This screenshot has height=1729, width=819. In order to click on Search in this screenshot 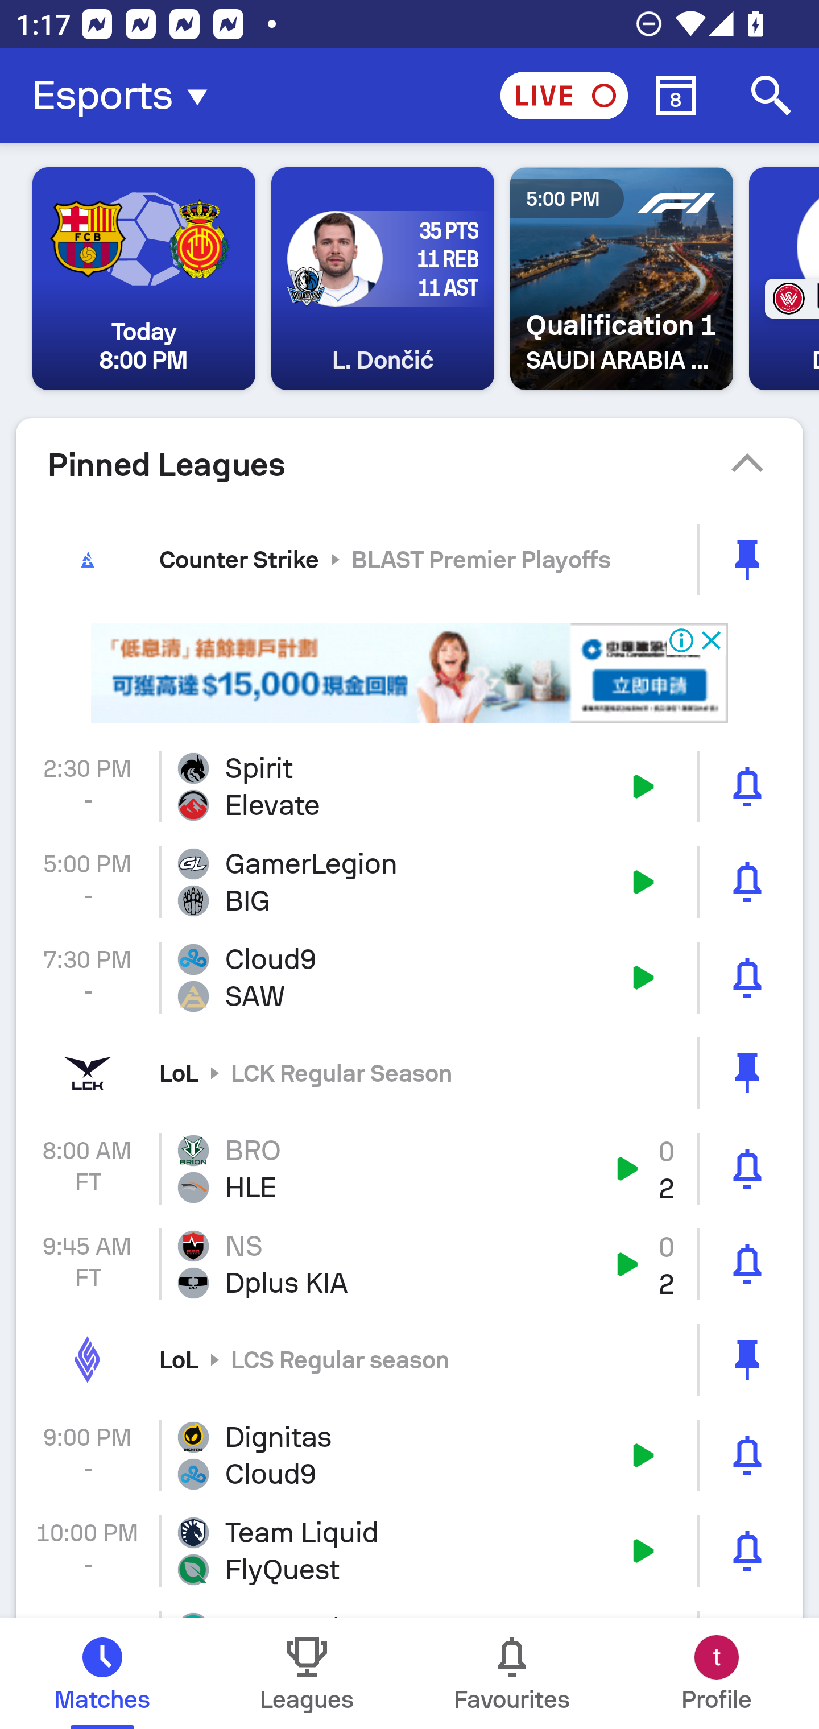, I will do `click(771, 96)`.